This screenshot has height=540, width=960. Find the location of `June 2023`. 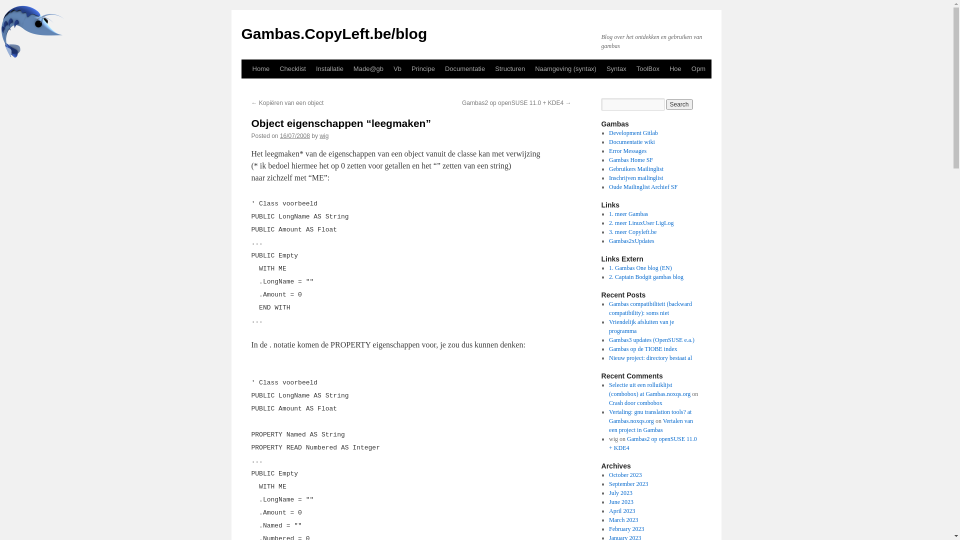

June 2023 is located at coordinates (621, 502).